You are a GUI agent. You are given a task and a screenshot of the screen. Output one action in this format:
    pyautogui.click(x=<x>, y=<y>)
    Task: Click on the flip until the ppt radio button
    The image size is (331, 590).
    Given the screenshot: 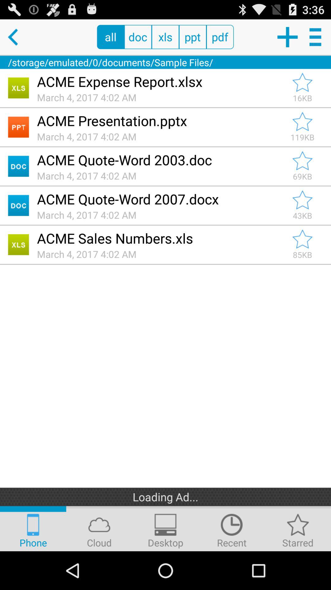 What is the action you would take?
    pyautogui.click(x=192, y=37)
    